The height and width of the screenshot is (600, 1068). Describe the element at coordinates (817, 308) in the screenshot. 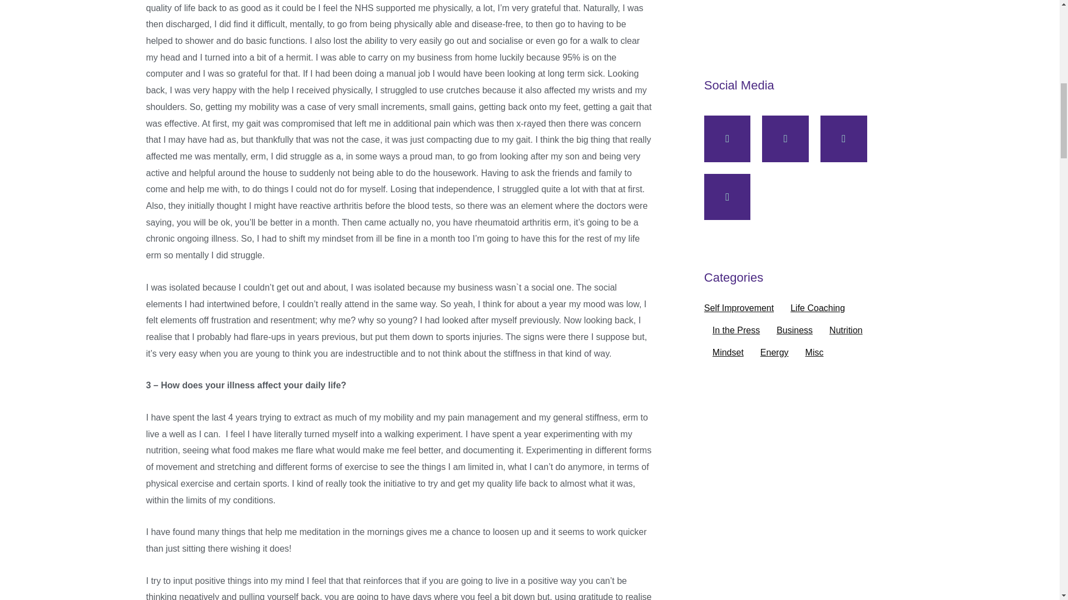

I see `Life Coaching` at that location.